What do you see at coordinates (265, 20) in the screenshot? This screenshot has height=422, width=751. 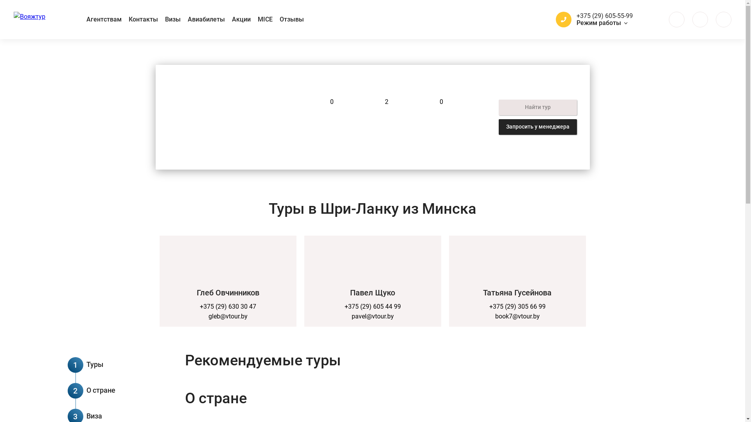 I see `MICE` at bounding box center [265, 20].